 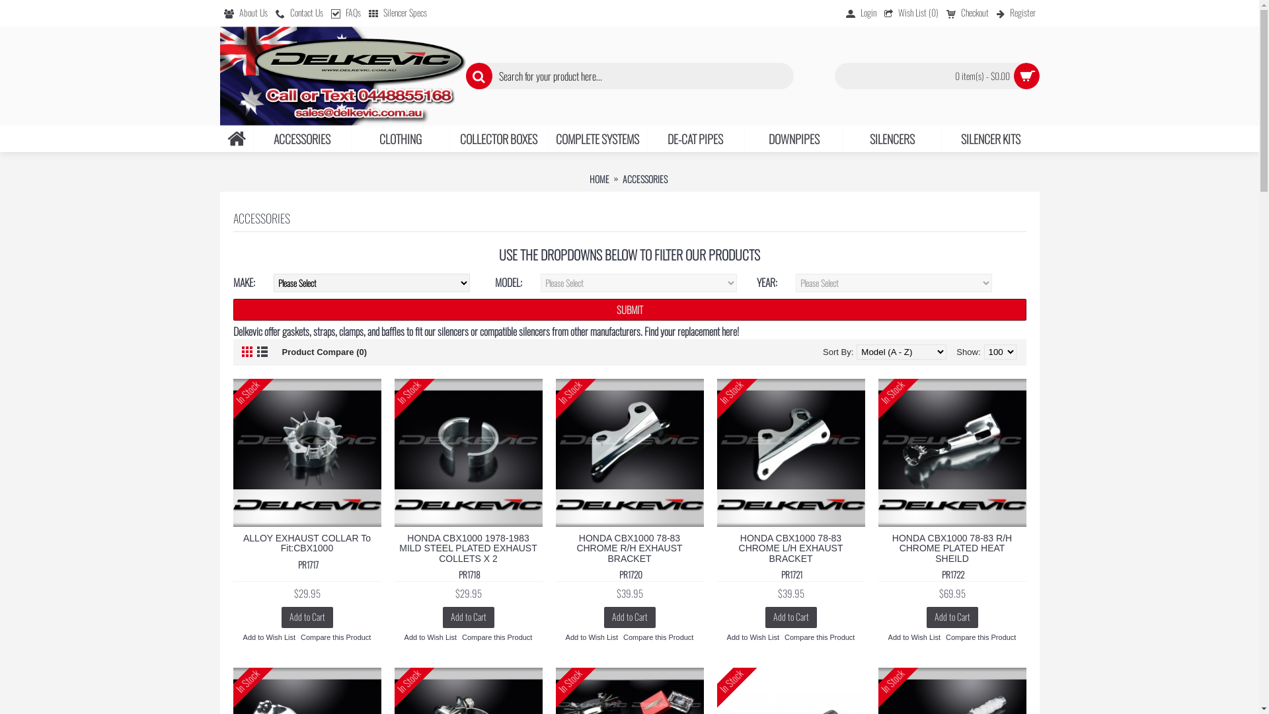 What do you see at coordinates (820, 637) in the screenshot?
I see `Compare this Product` at bounding box center [820, 637].